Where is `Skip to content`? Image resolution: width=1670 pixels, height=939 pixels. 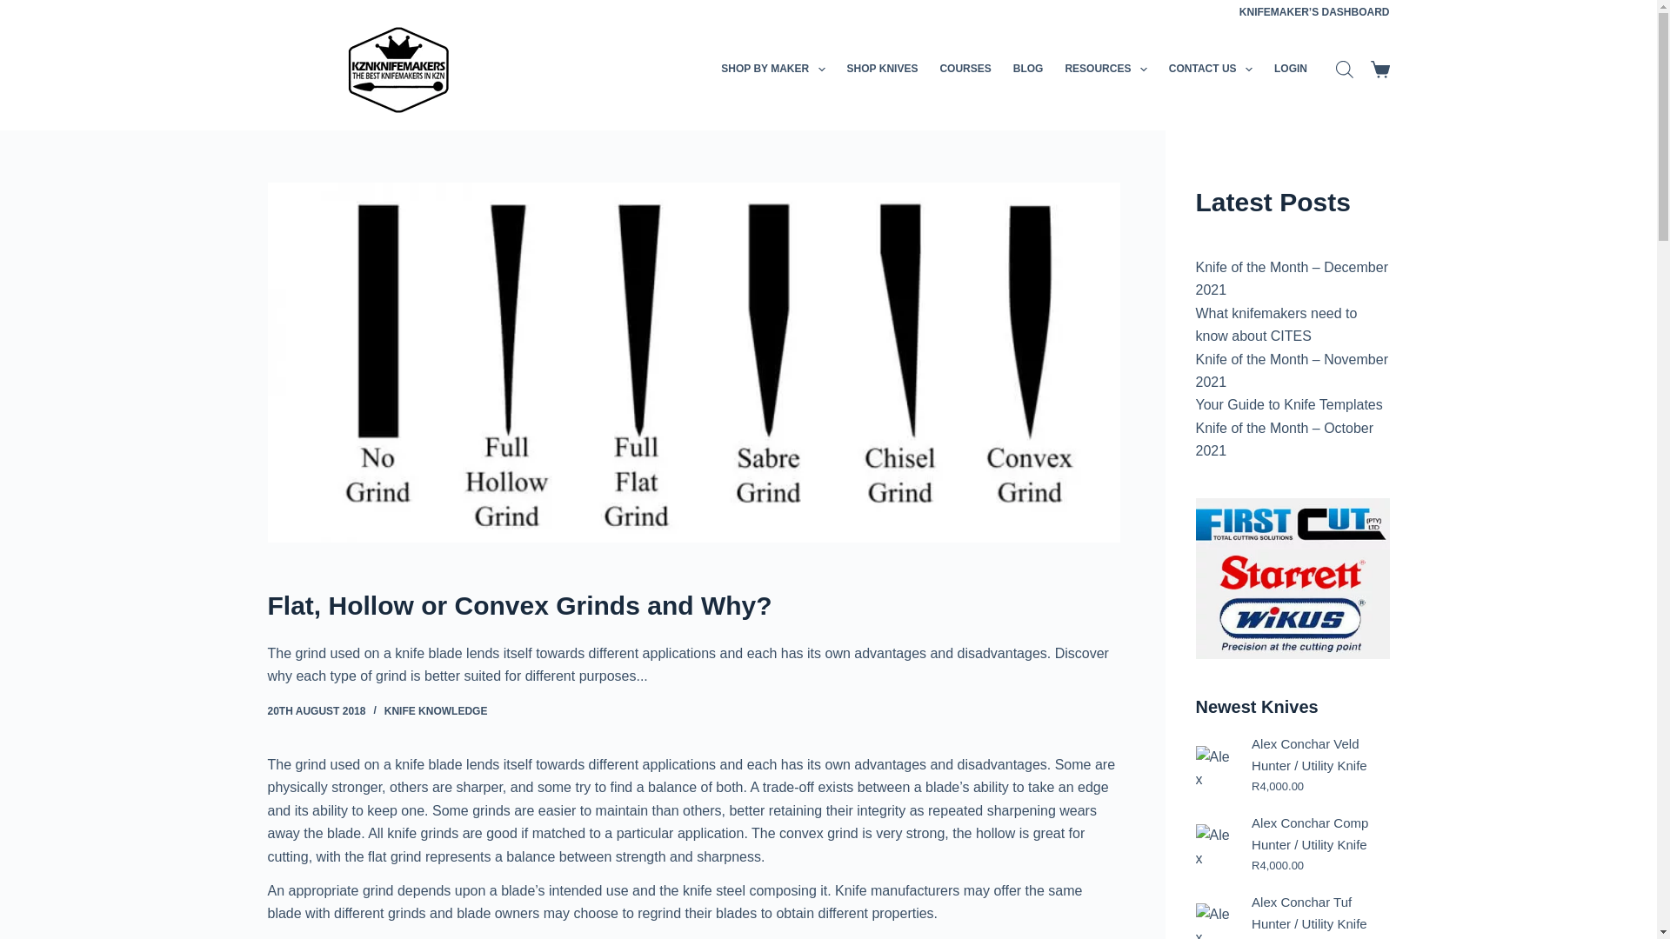 Skip to content is located at coordinates (17, 9).